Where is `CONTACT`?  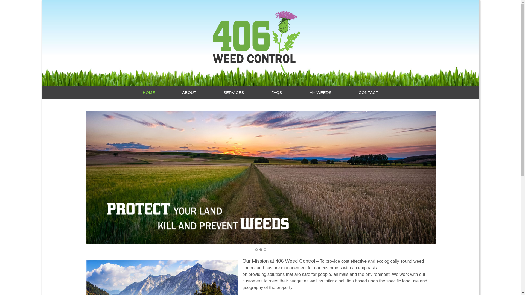 CONTACT is located at coordinates (369, 93).